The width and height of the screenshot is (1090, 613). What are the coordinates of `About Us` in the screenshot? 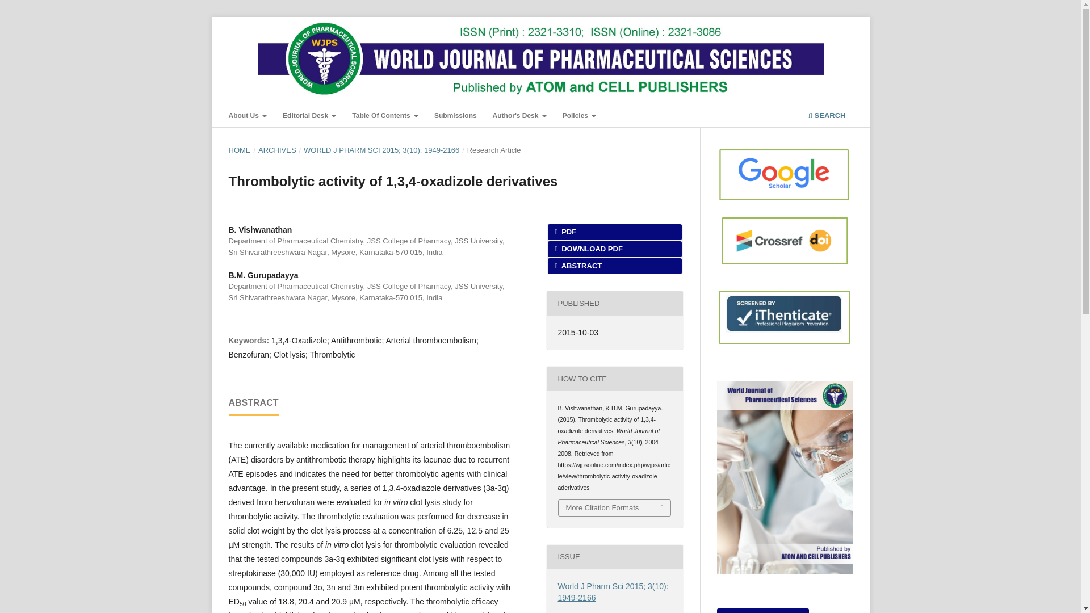 It's located at (248, 117).